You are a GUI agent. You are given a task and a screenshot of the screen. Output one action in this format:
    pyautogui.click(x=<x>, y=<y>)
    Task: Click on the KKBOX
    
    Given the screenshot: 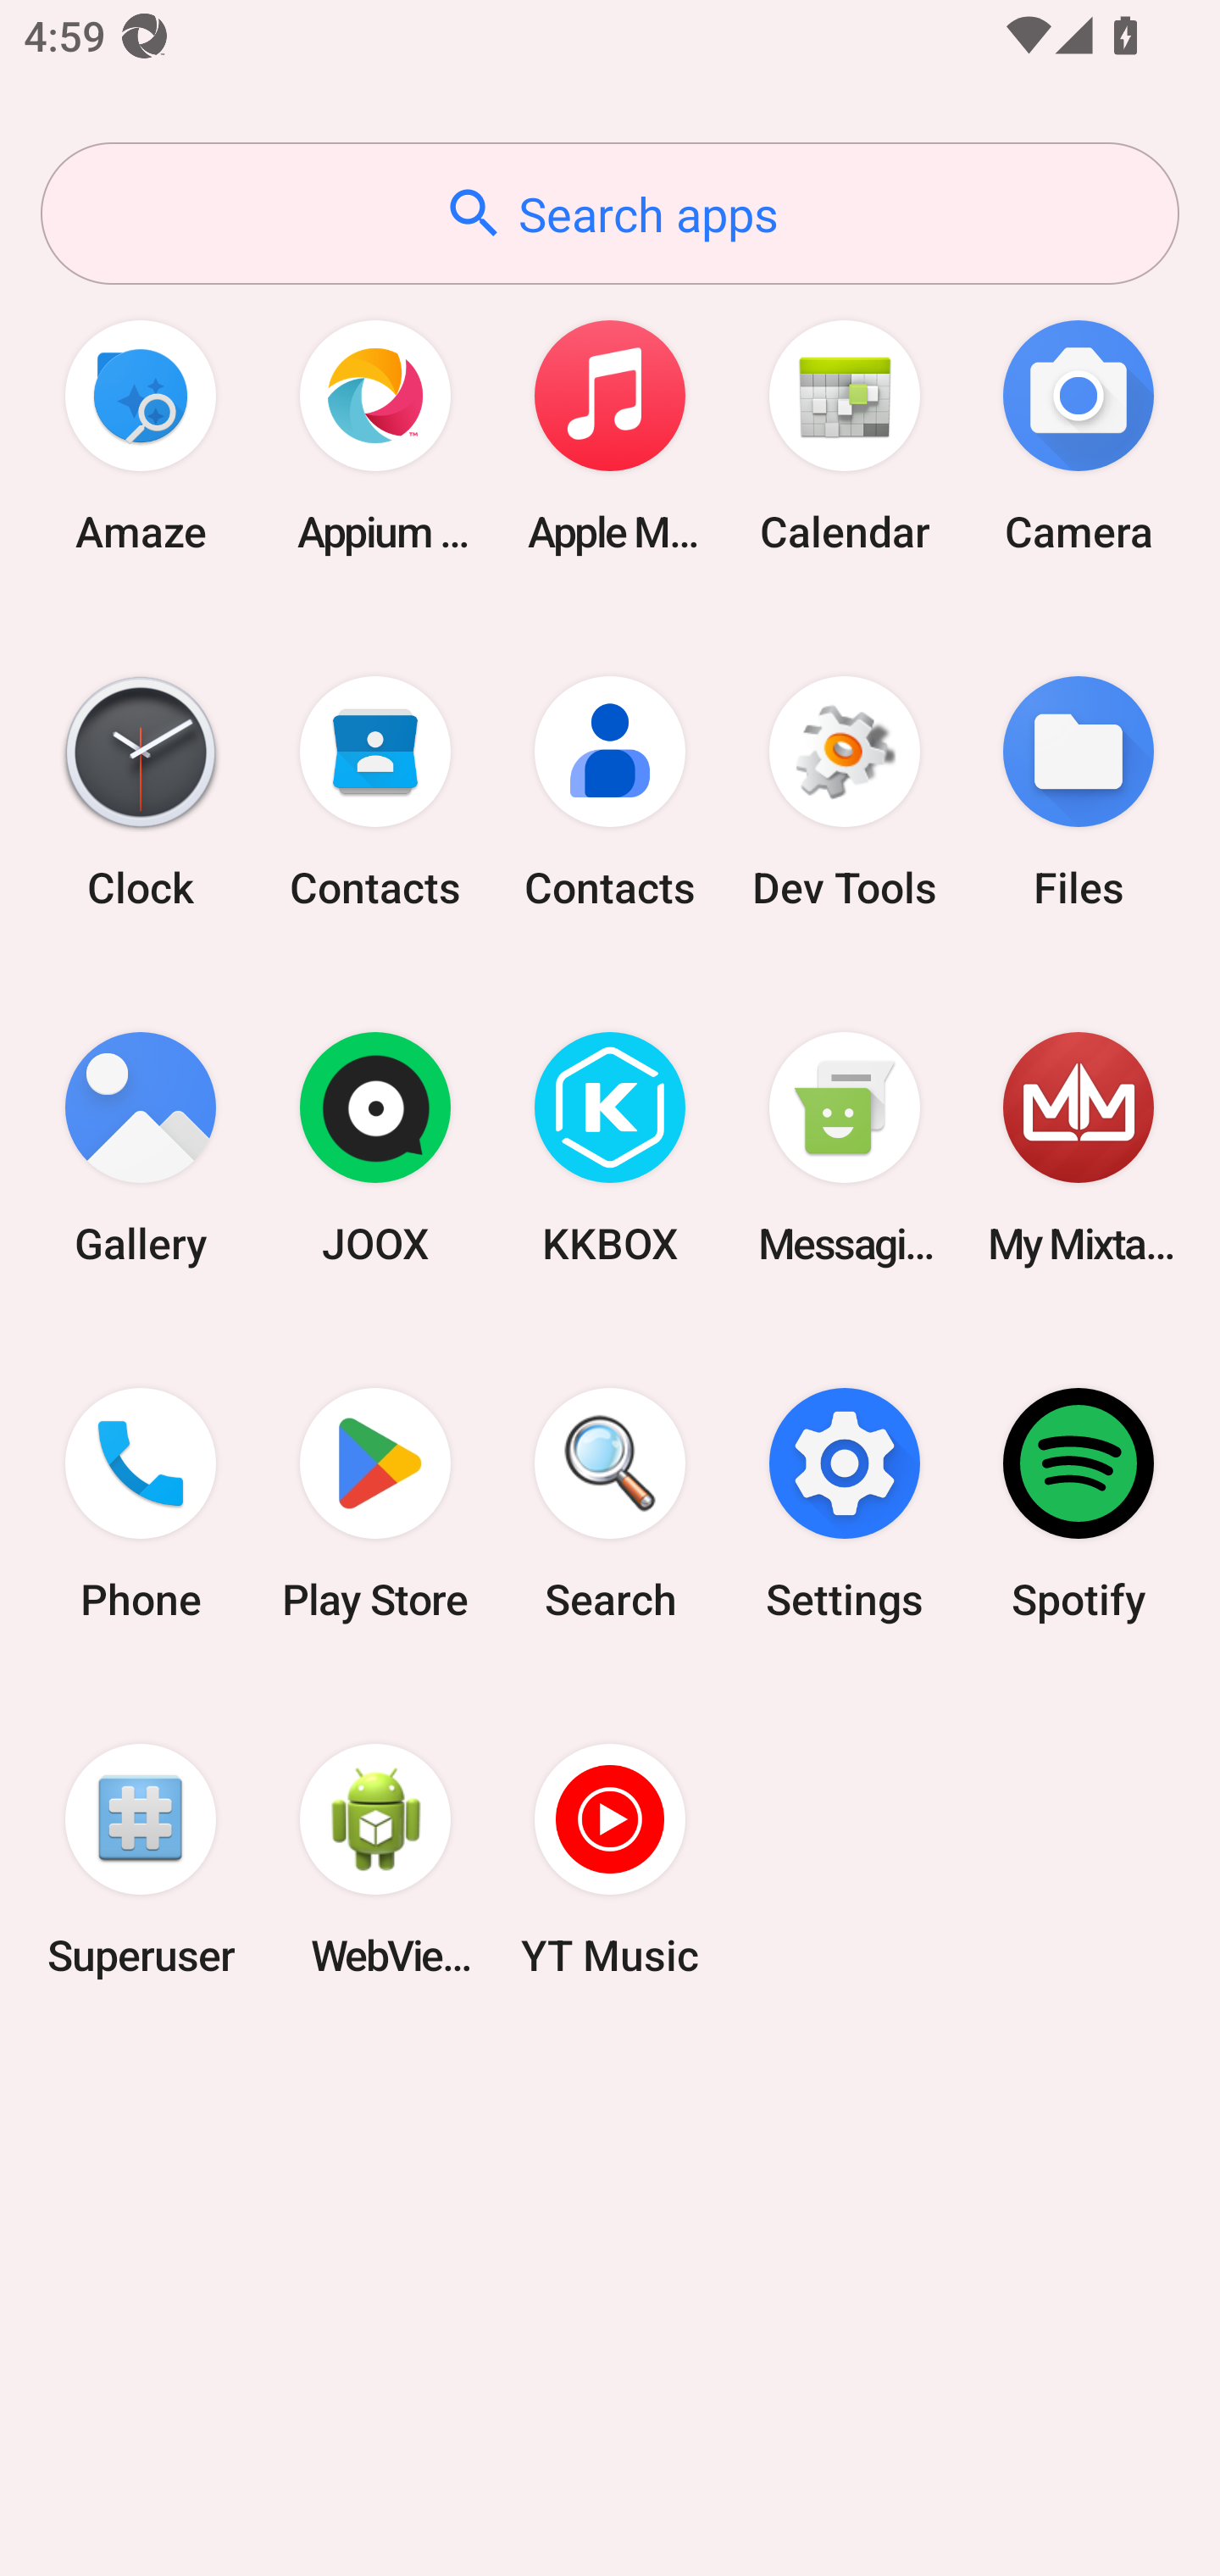 What is the action you would take?
    pyautogui.click(x=610, y=1149)
    